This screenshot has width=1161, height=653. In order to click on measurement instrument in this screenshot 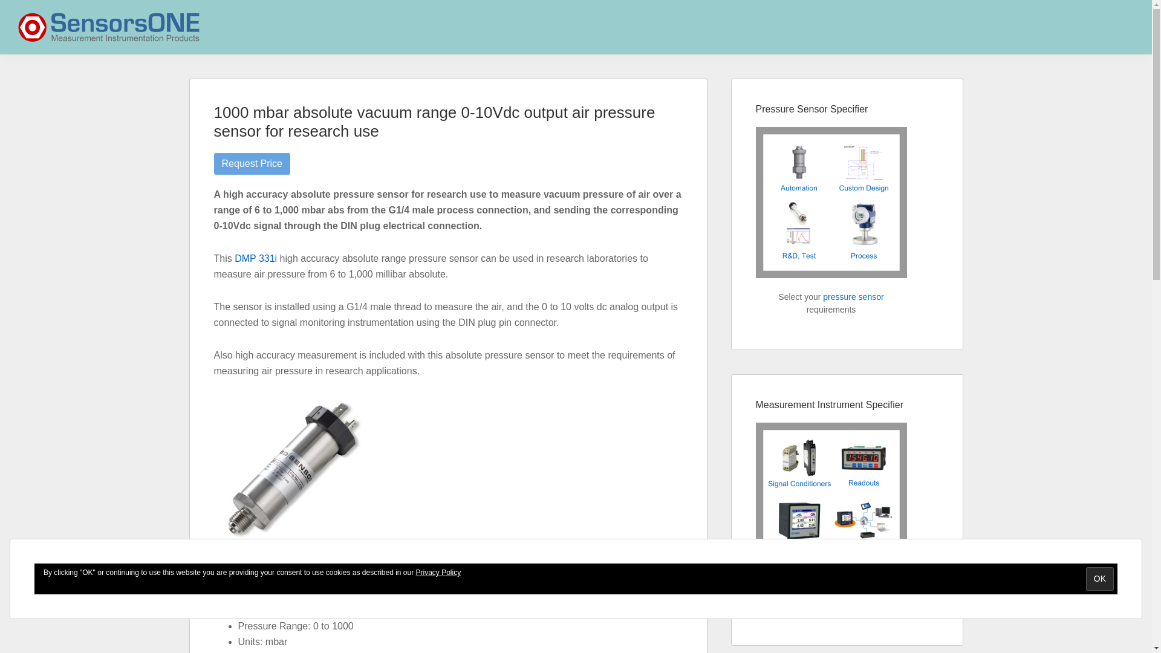, I will do `click(854, 593)`.